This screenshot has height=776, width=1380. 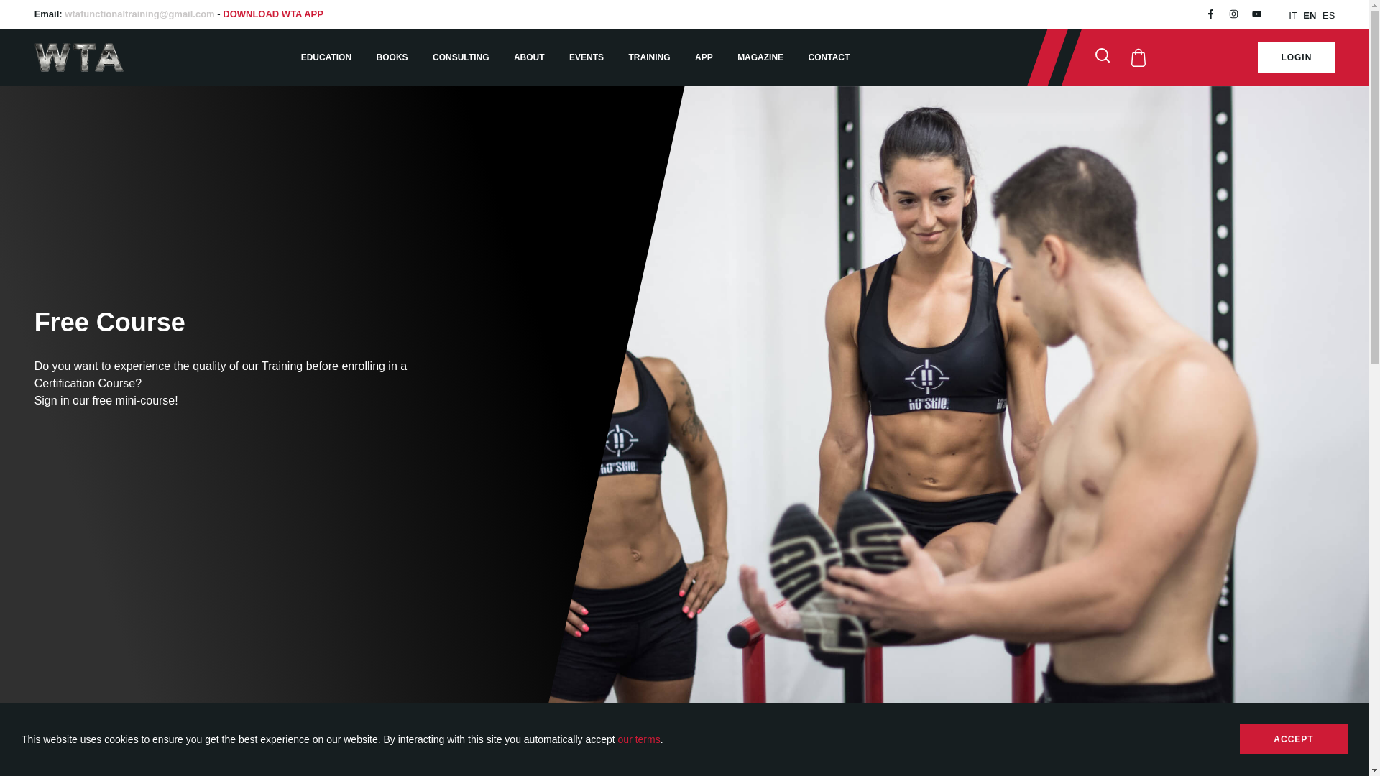 What do you see at coordinates (1310, 16) in the screenshot?
I see `EN` at bounding box center [1310, 16].